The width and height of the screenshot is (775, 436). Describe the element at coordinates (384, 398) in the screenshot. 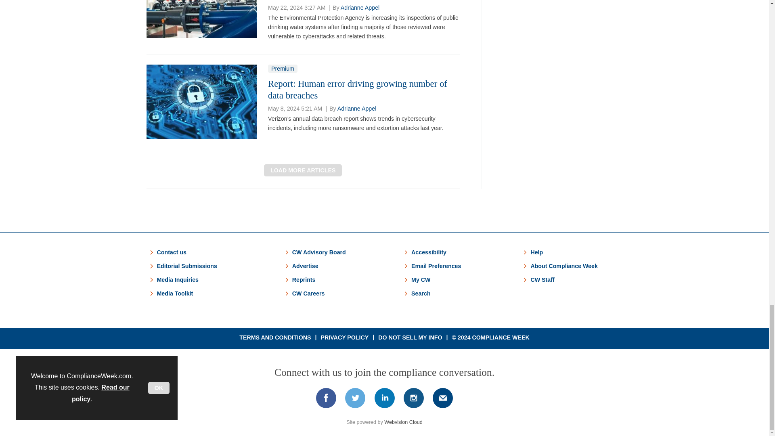

I see `Connect with us on Linked in` at that location.